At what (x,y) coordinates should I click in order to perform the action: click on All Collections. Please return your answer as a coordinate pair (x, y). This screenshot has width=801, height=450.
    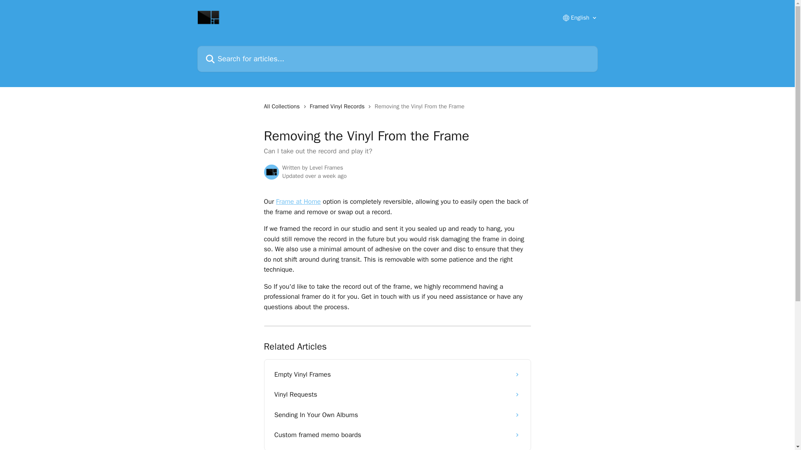
    Looking at the image, I should click on (283, 107).